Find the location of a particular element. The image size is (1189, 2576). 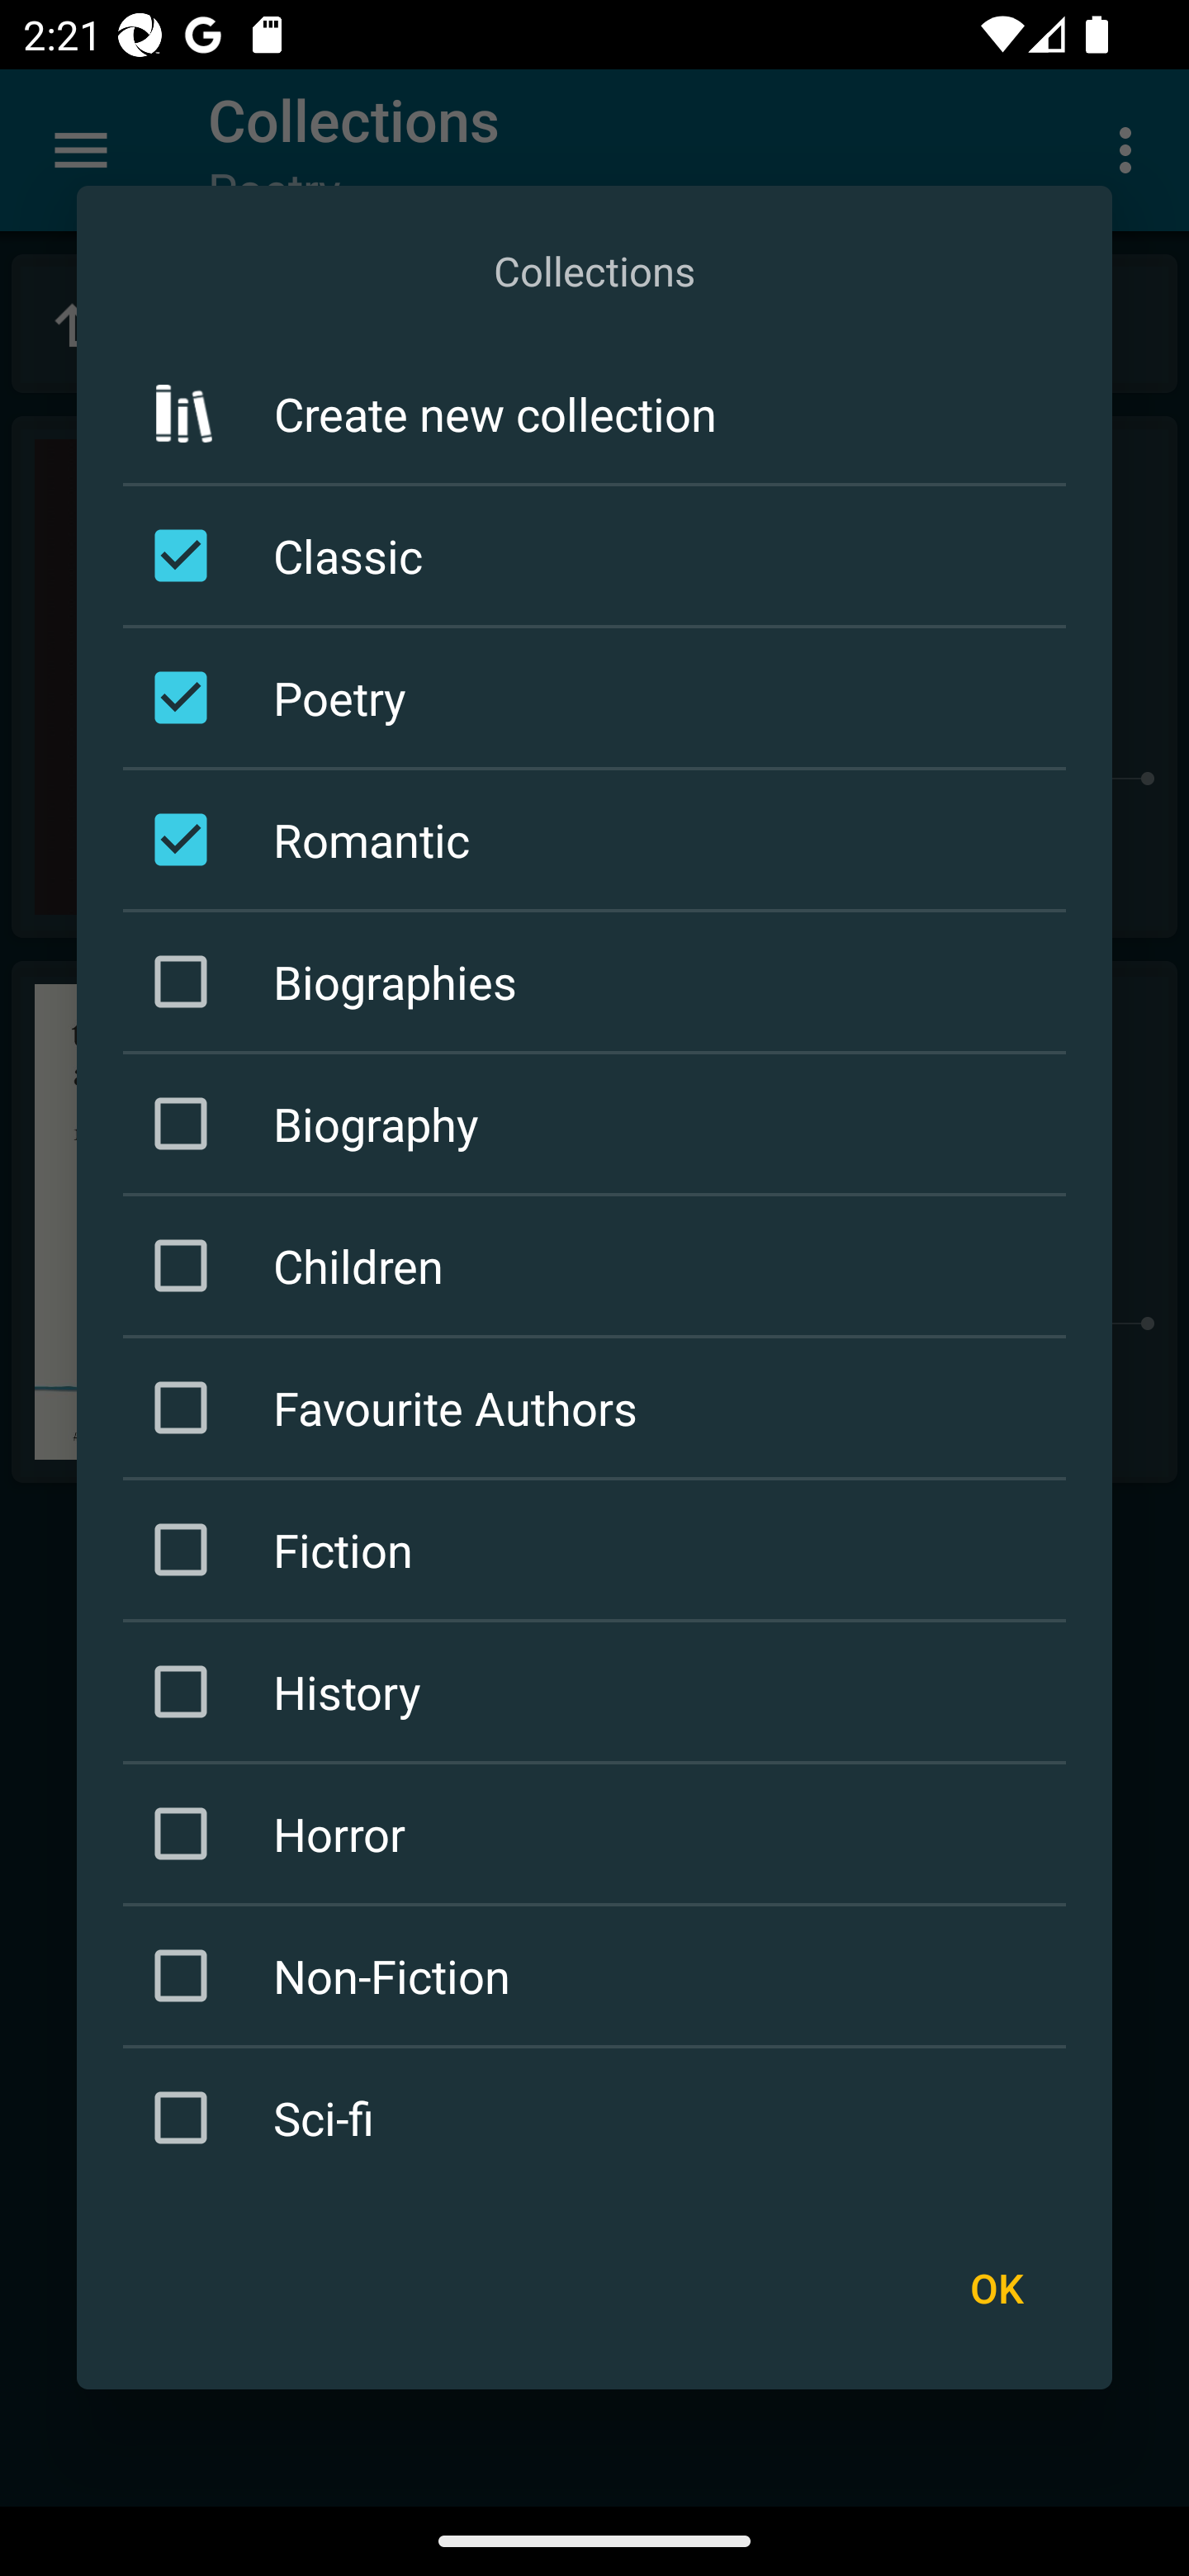

OK is located at coordinates (996, 2289).